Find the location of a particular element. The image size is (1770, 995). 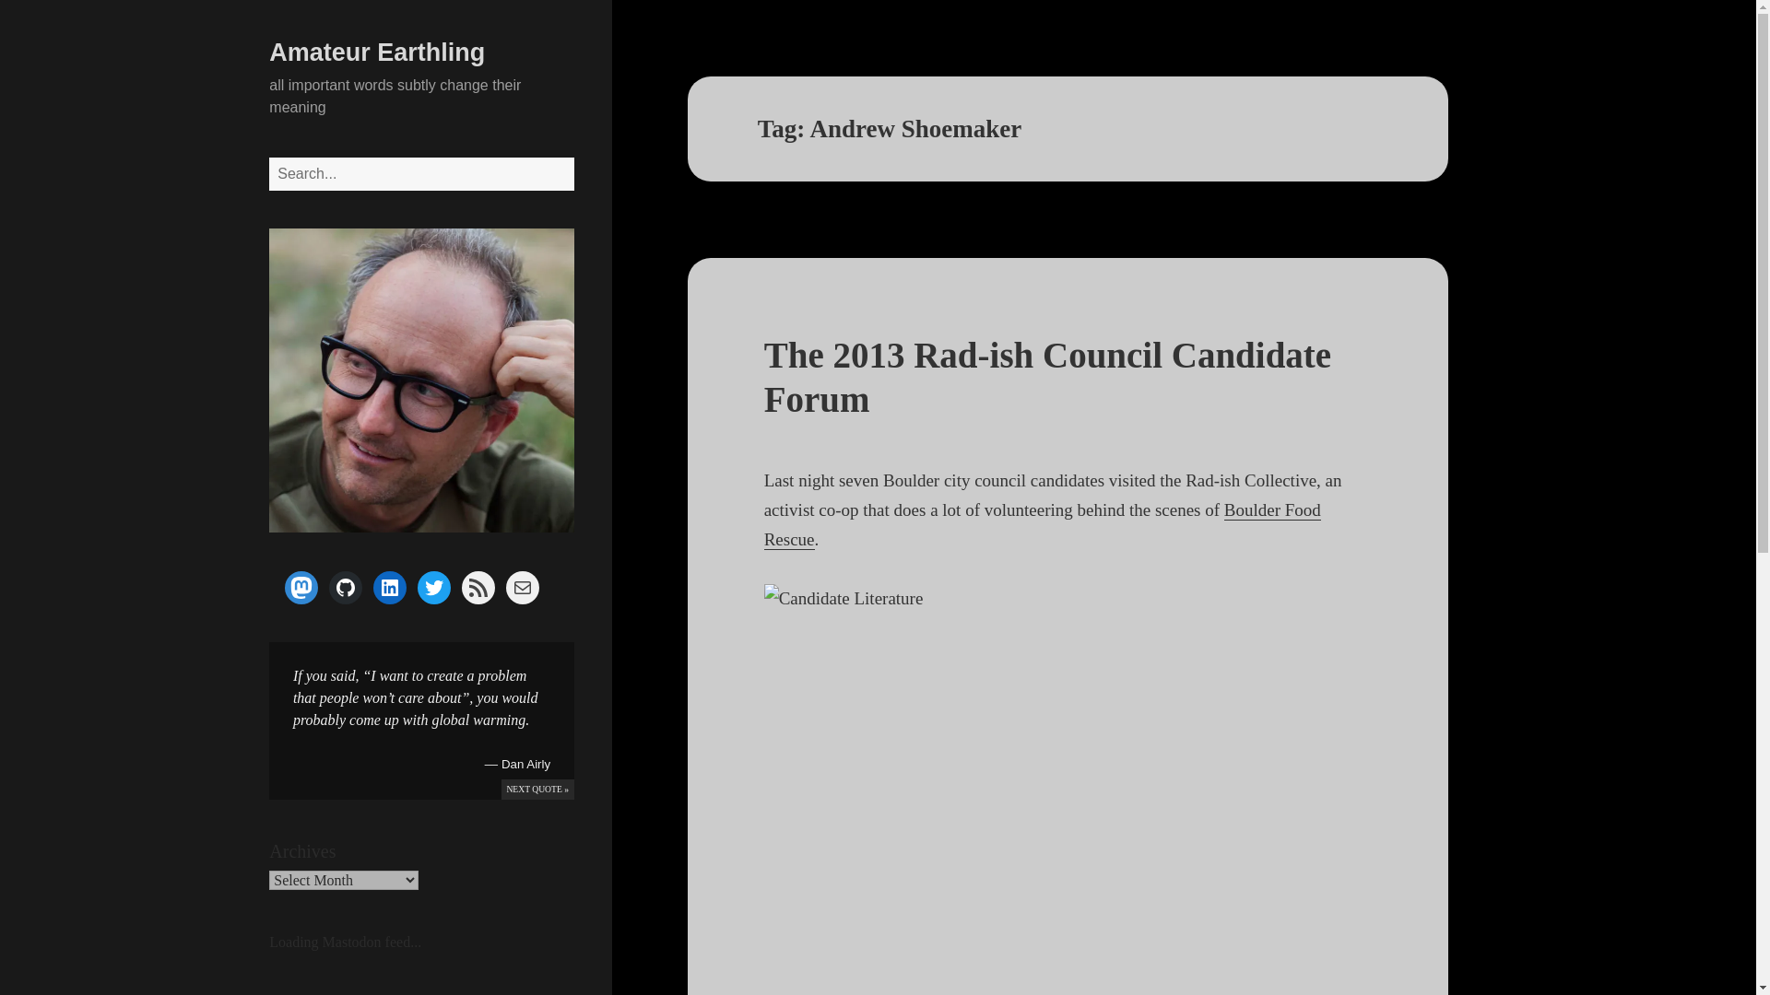

Zane Selvans on GitHub is located at coordinates (346, 587).